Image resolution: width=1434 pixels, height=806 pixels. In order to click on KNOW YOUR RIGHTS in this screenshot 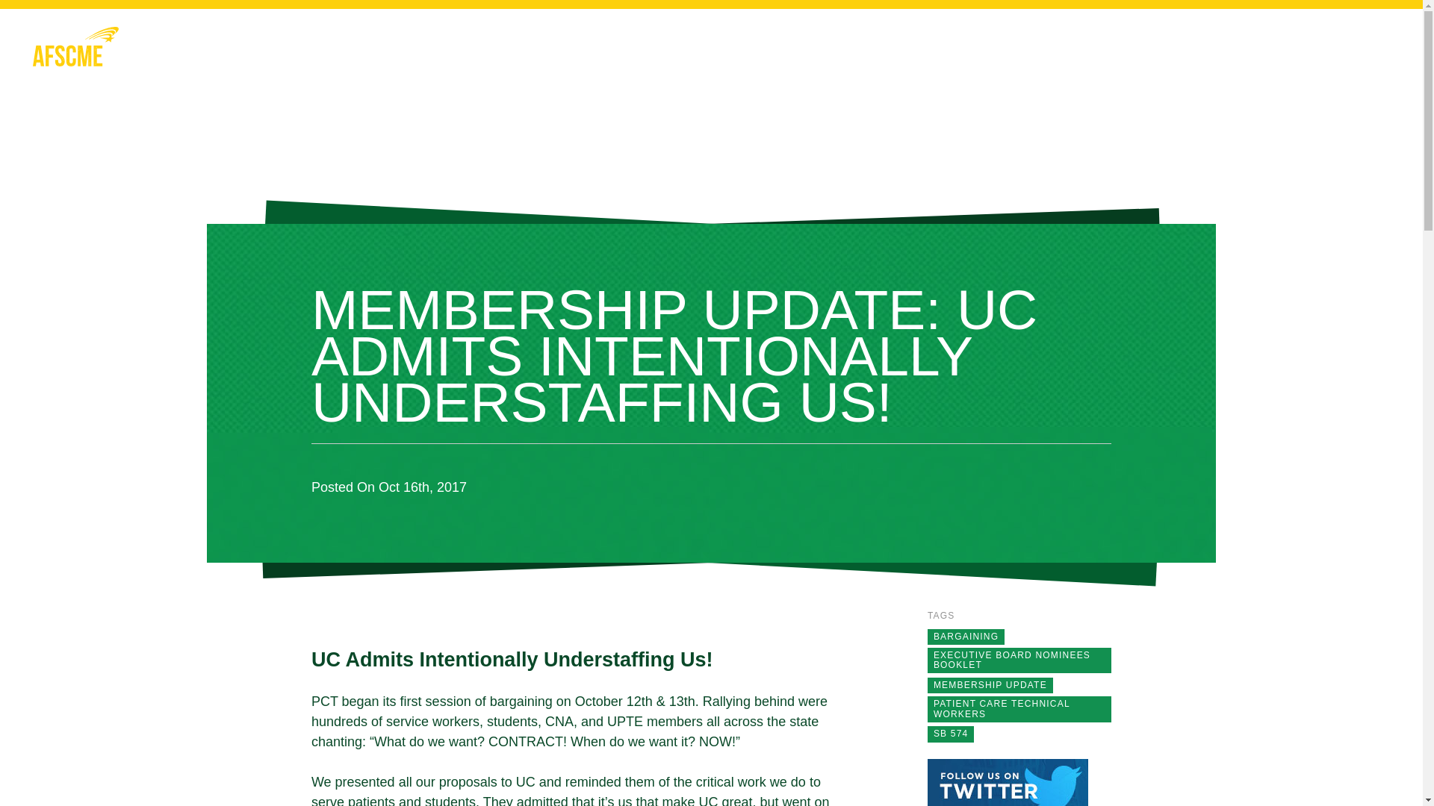, I will do `click(1022, 54)`.